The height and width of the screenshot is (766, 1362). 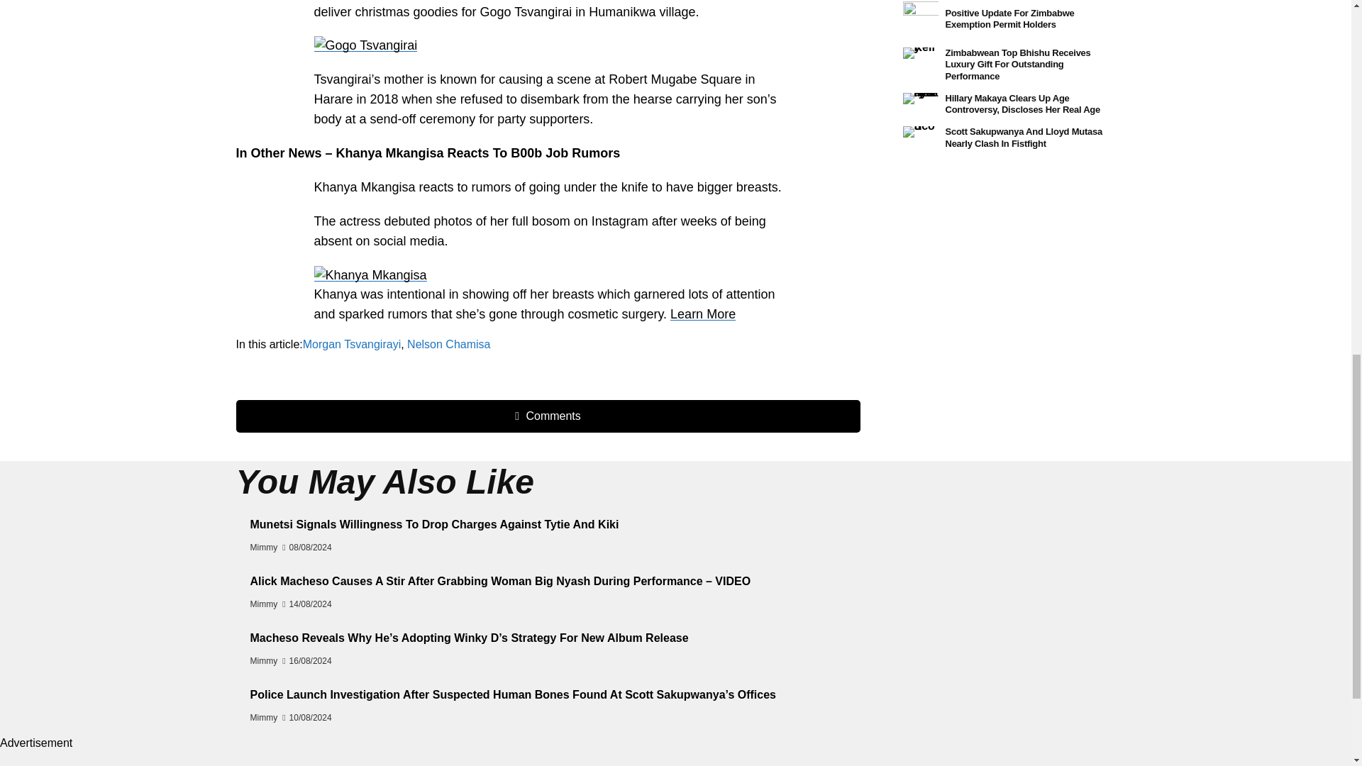 What do you see at coordinates (351, 344) in the screenshot?
I see `Morgan Tsvangirayi` at bounding box center [351, 344].